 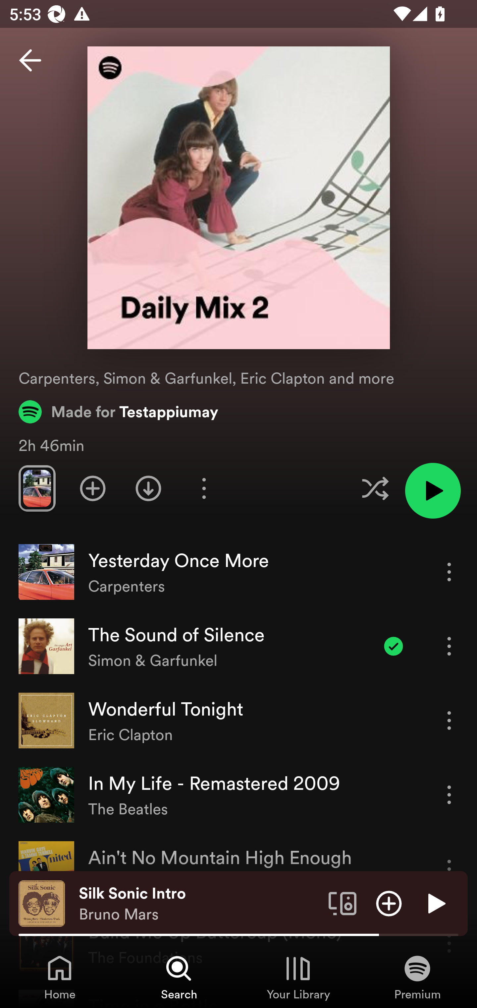 What do you see at coordinates (204, 488) in the screenshot?
I see `More options for playlist Daily Mix 2` at bounding box center [204, 488].